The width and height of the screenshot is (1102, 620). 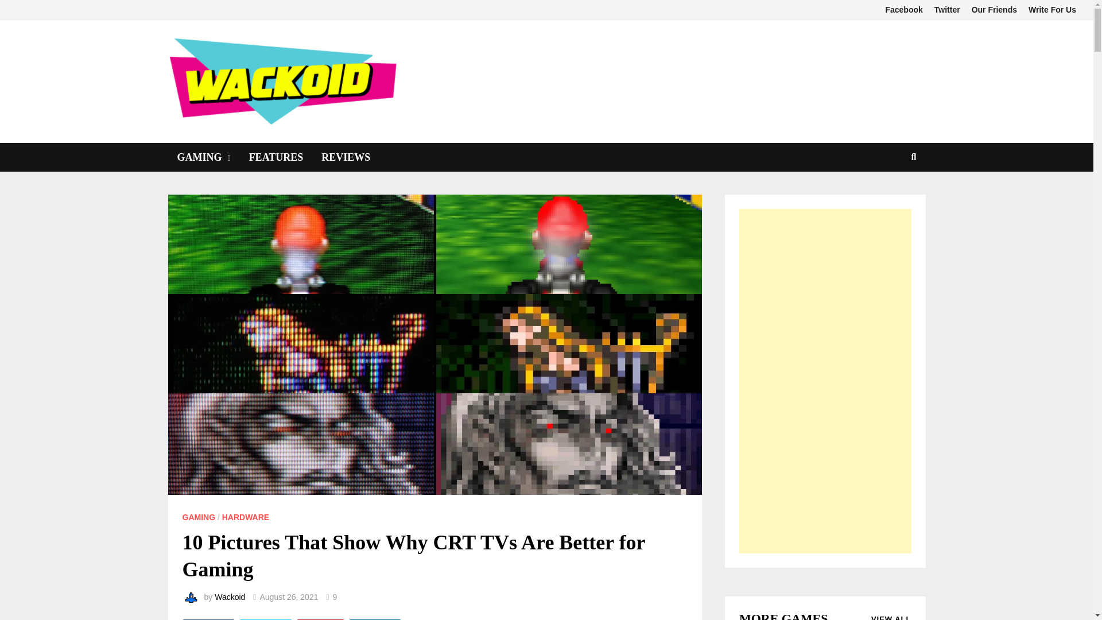 What do you see at coordinates (277, 157) in the screenshot?
I see `FEATURES` at bounding box center [277, 157].